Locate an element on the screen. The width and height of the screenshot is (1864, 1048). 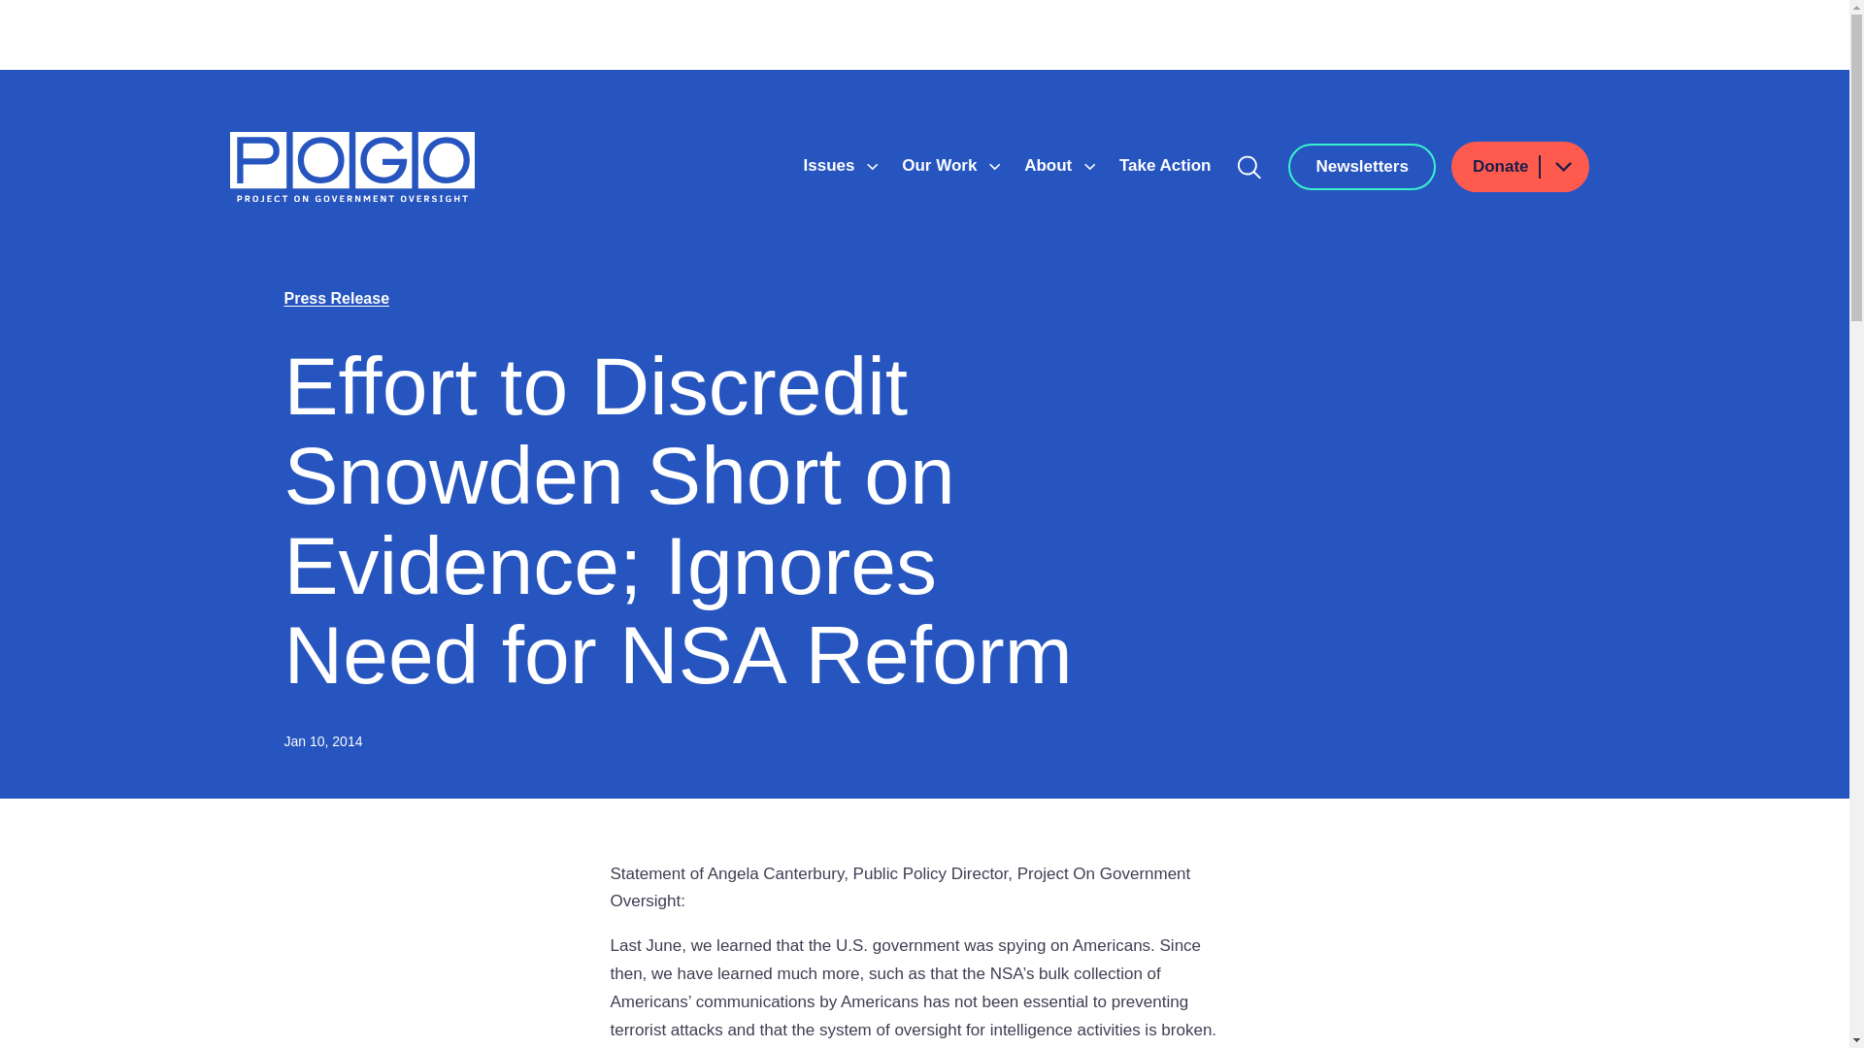
Issues is located at coordinates (831, 165).